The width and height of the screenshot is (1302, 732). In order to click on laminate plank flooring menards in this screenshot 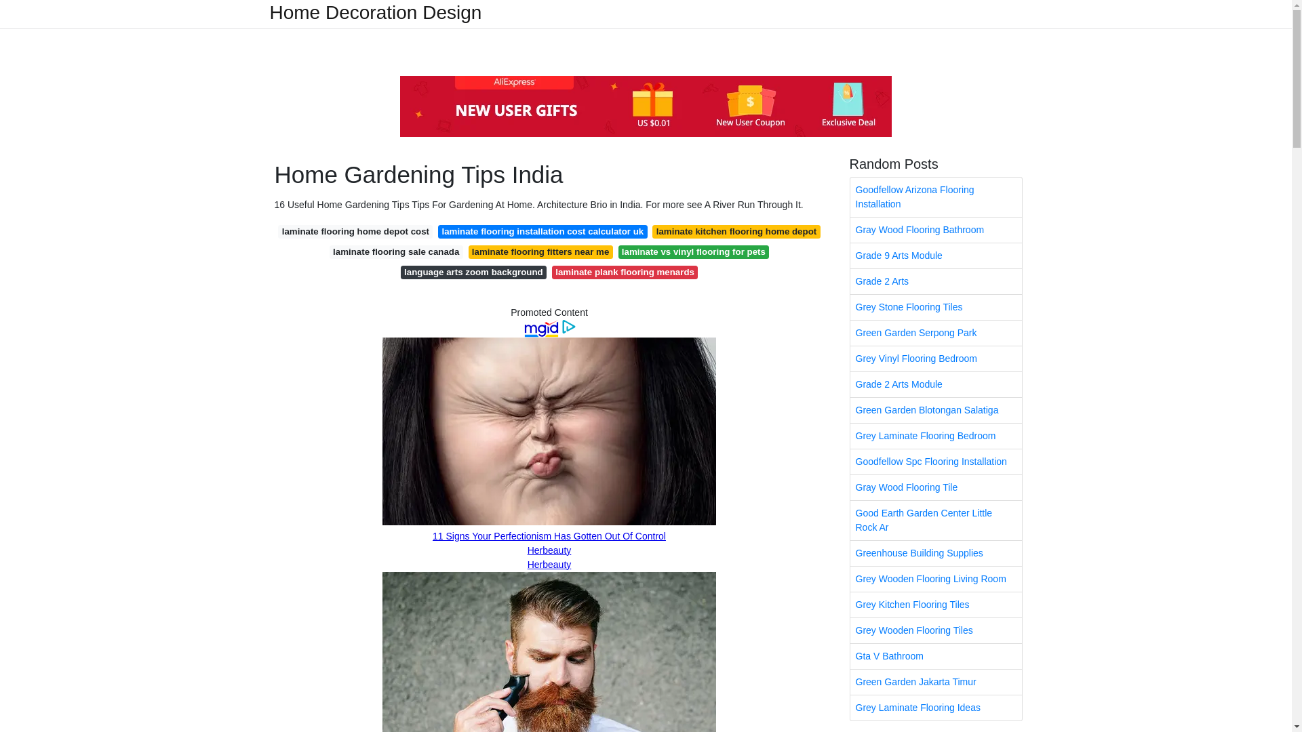, I will do `click(625, 272)`.